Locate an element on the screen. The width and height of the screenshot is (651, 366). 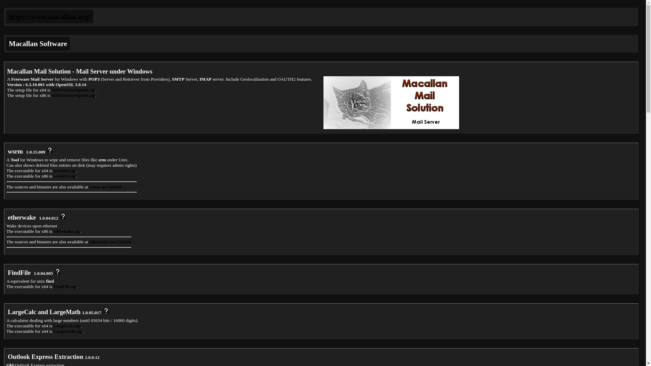
FindFile.zip is located at coordinates (65, 287).